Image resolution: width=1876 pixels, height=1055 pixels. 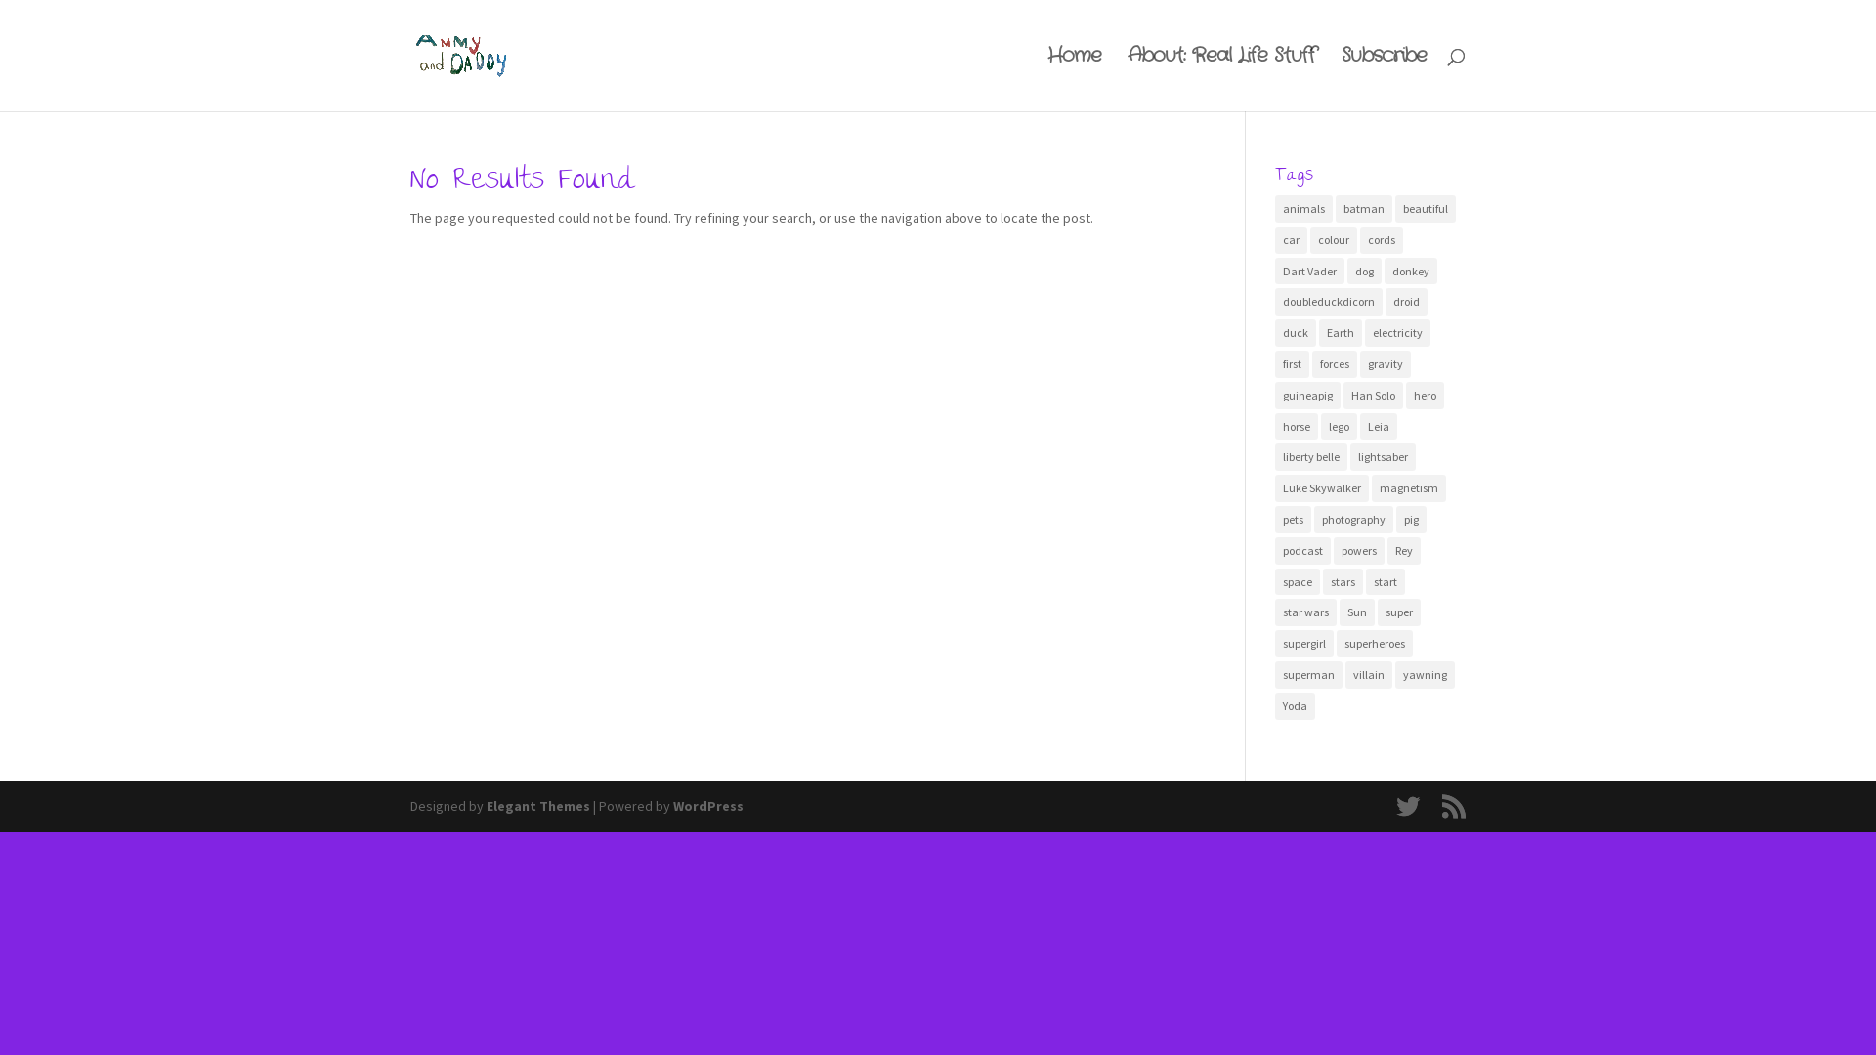 I want to click on villain, so click(x=1369, y=675).